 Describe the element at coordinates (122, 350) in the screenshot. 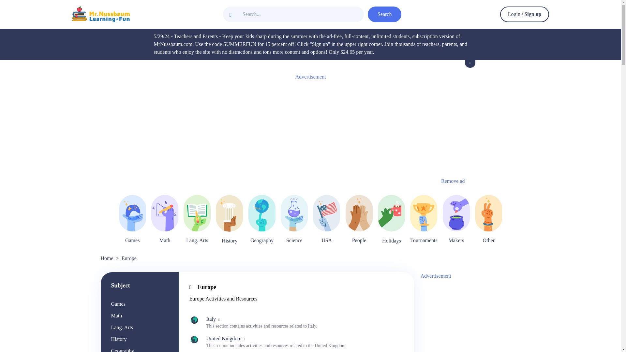

I see `Geography` at that location.